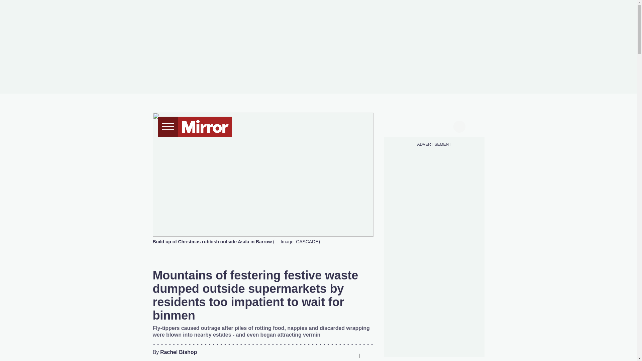 Image resolution: width=642 pixels, height=361 pixels. What do you see at coordinates (446, 126) in the screenshot?
I see `snapchat` at bounding box center [446, 126].